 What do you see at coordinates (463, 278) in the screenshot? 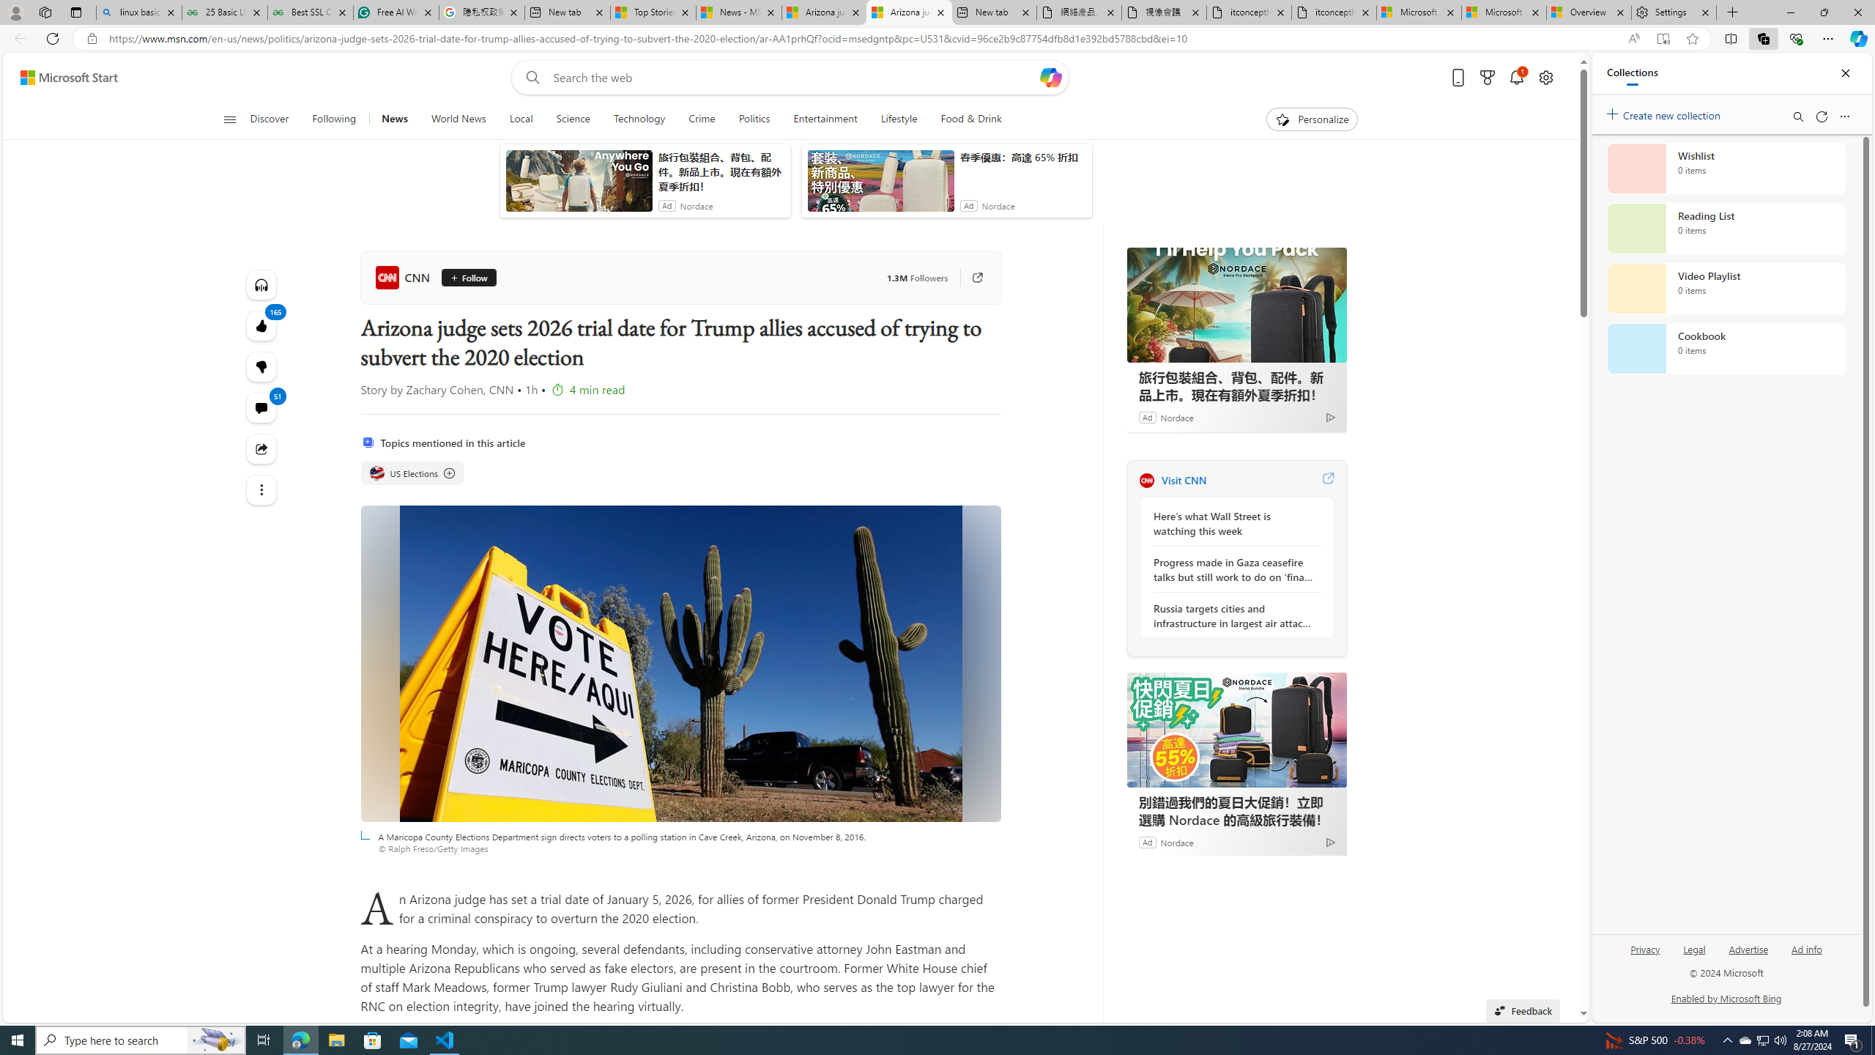
I see `Follow` at bounding box center [463, 278].